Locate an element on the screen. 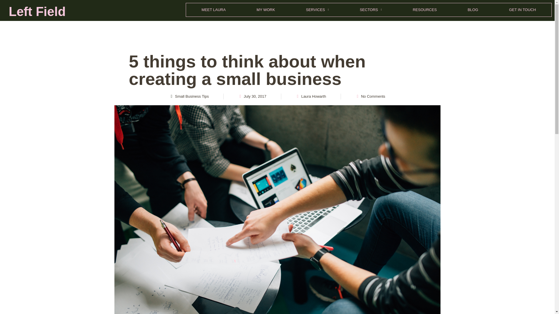 This screenshot has width=559, height=314. GET IN TOUCH is located at coordinates (522, 10).